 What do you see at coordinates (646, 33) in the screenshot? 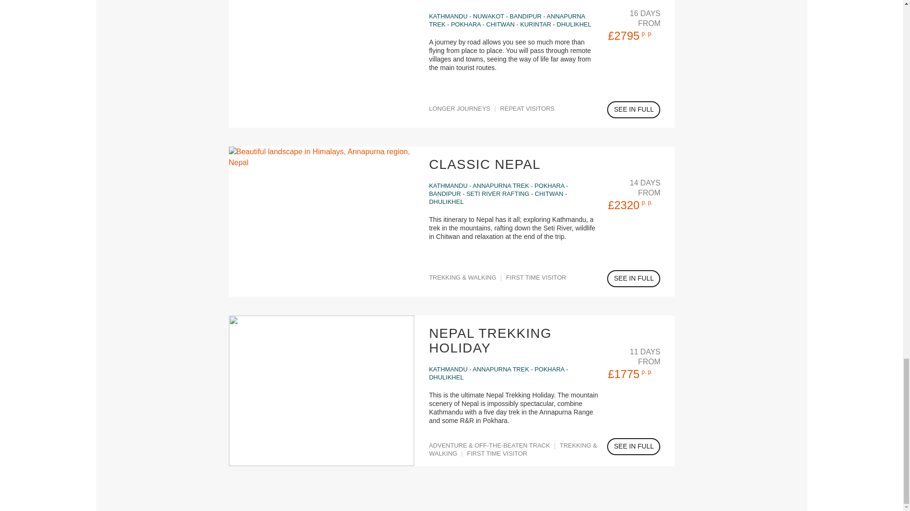
I see `per person` at bounding box center [646, 33].